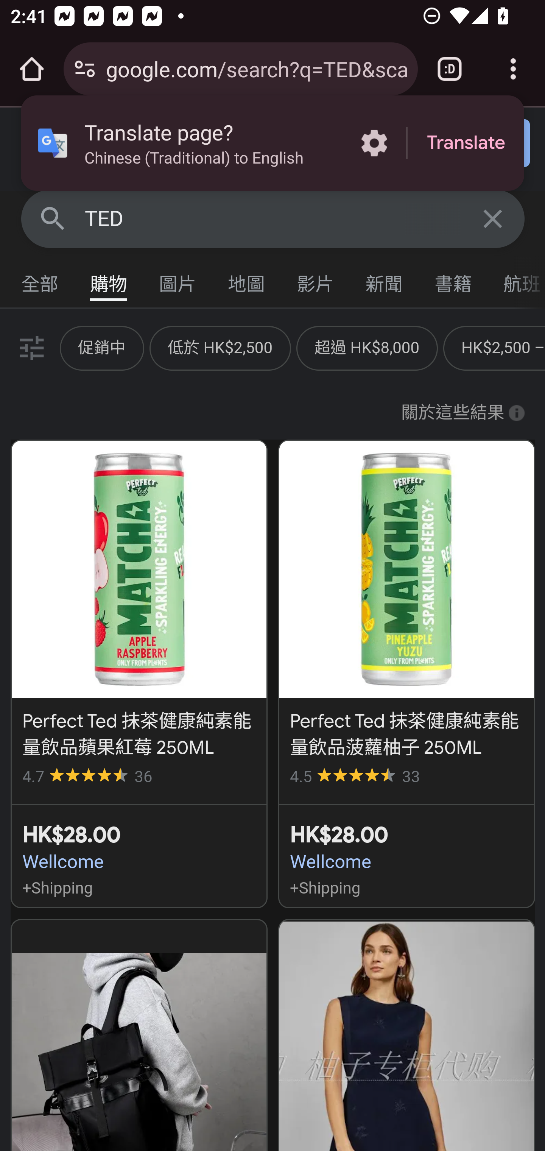  I want to click on 篩選器.未套用任何篩選條件。, so click(30, 348).